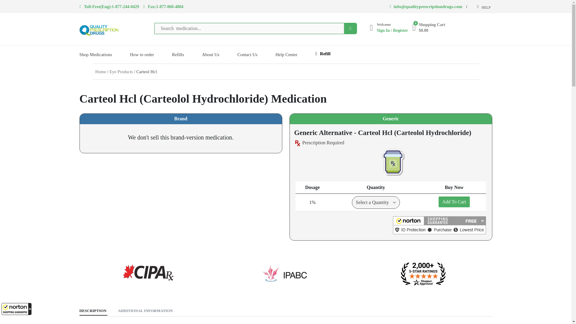 The image size is (576, 324). What do you see at coordinates (484, 7) in the screenshot?
I see `HELP` at bounding box center [484, 7].